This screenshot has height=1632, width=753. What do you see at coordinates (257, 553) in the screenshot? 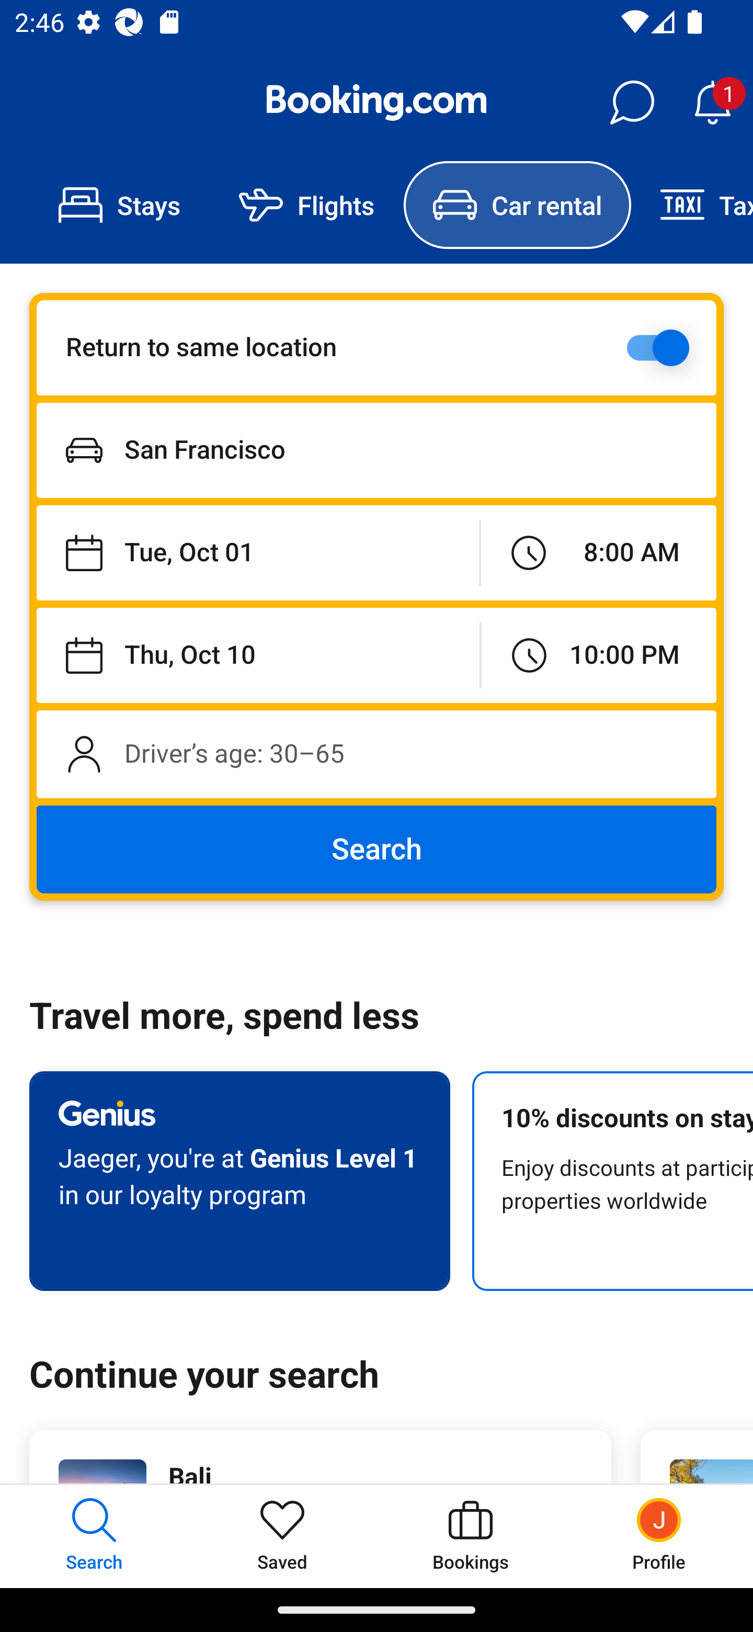
I see `Pick-up date: 2024-10-01` at bounding box center [257, 553].